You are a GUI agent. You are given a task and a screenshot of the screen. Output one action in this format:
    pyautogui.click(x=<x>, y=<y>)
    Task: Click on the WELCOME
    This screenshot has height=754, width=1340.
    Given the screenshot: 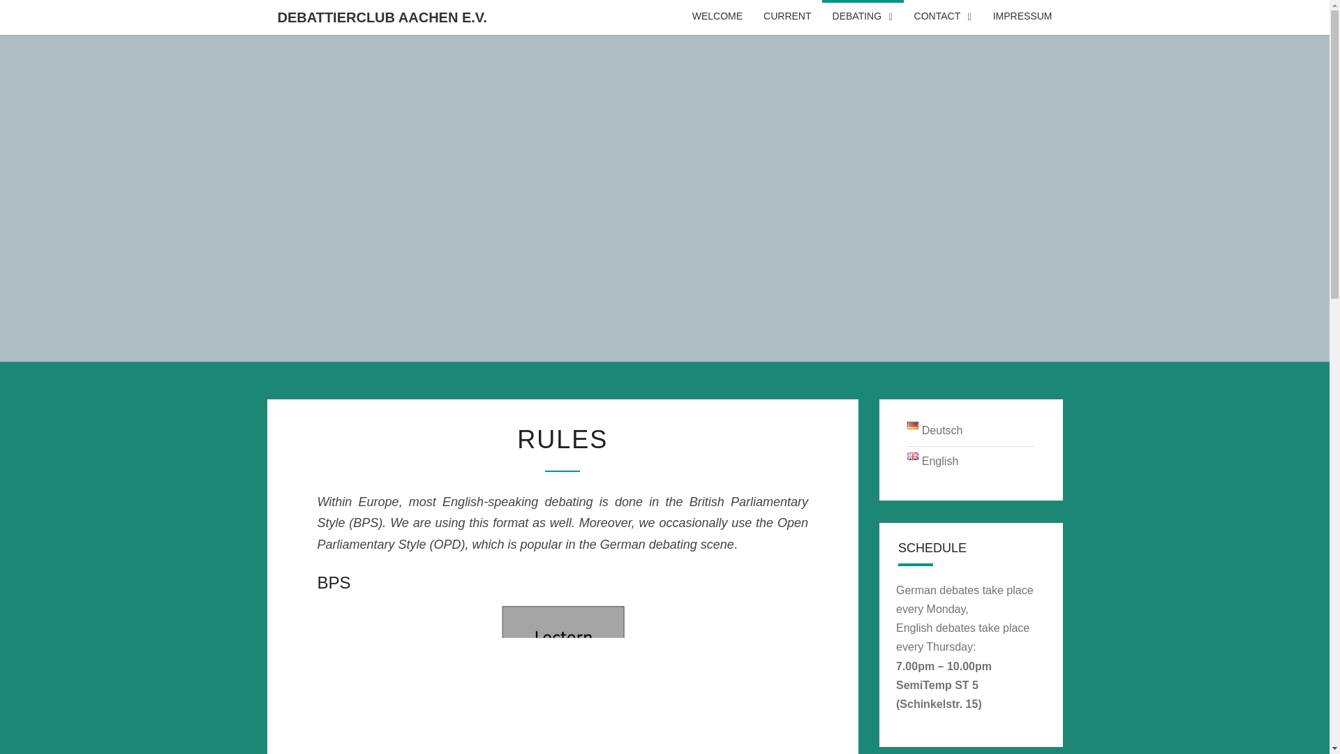 What is the action you would take?
    pyautogui.click(x=717, y=17)
    